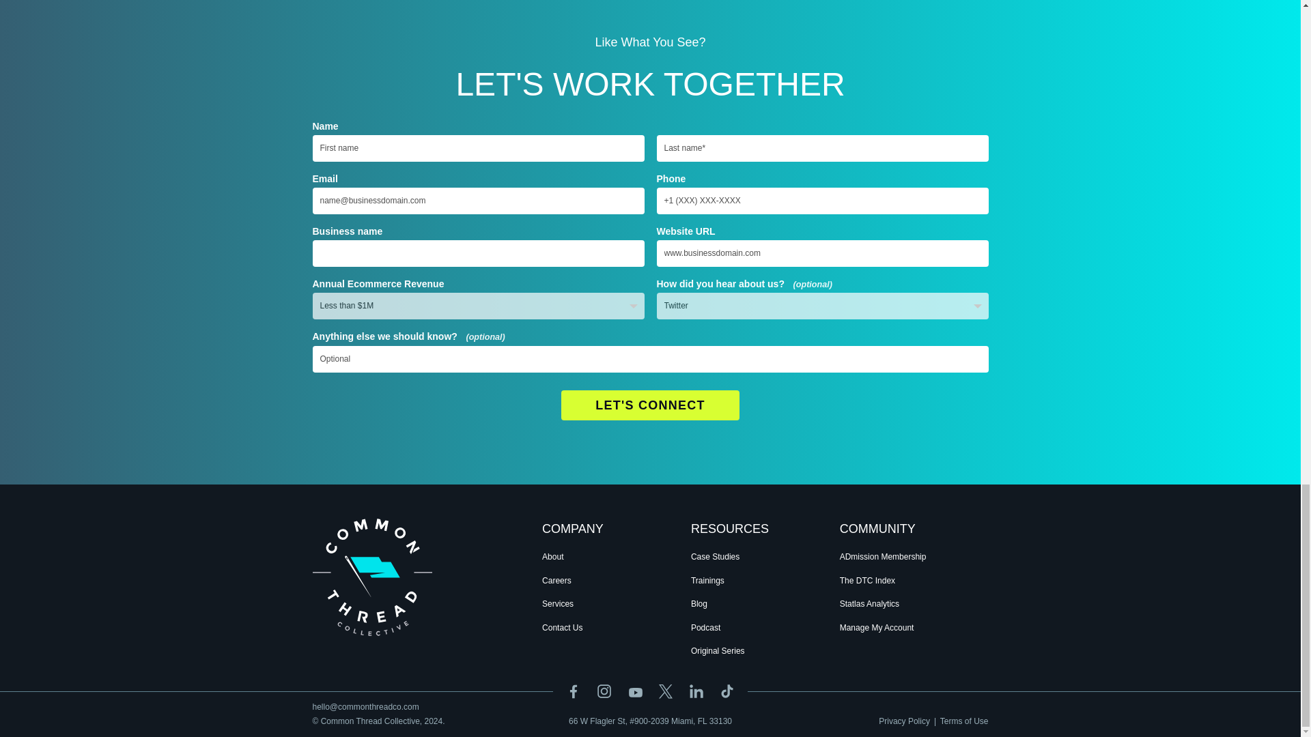  Describe the element at coordinates (696, 691) in the screenshot. I see `linkedin-icon-23` at that location.